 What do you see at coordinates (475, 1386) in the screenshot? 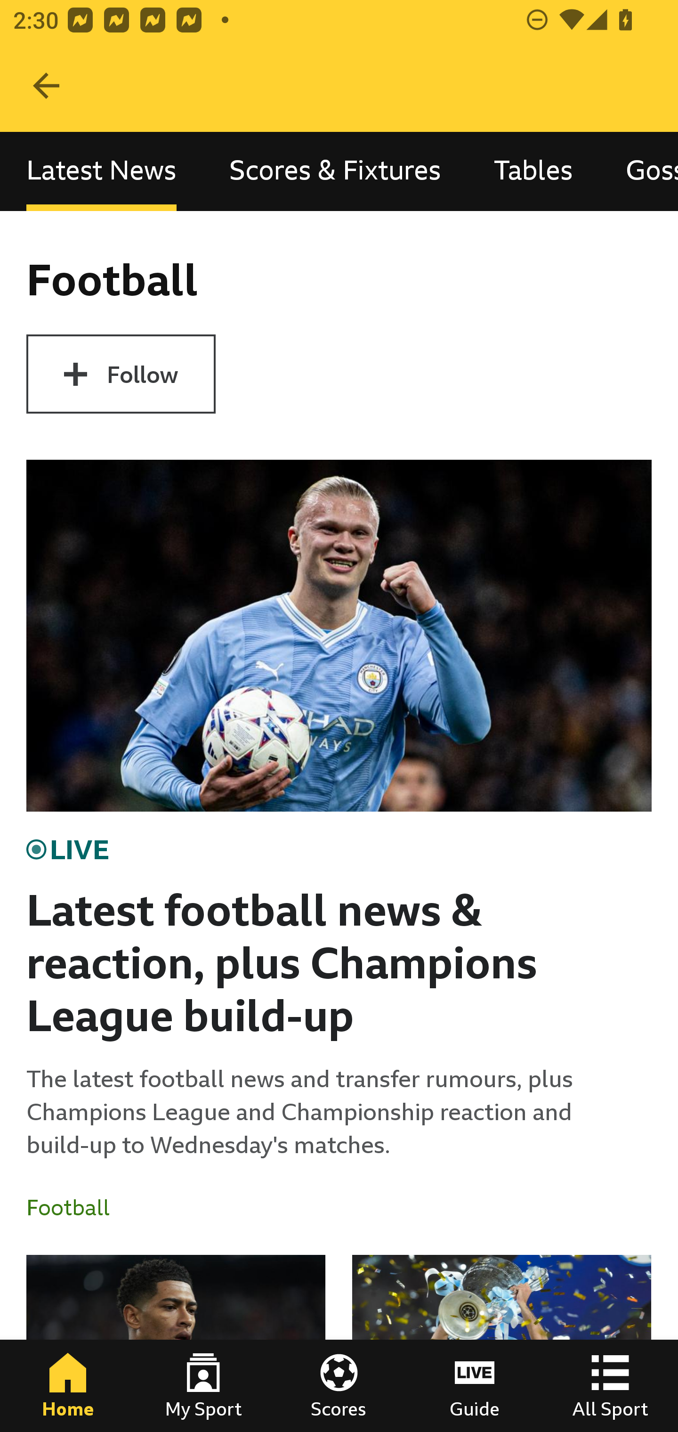
I see `Guide` at bounding box center [475, 1386].